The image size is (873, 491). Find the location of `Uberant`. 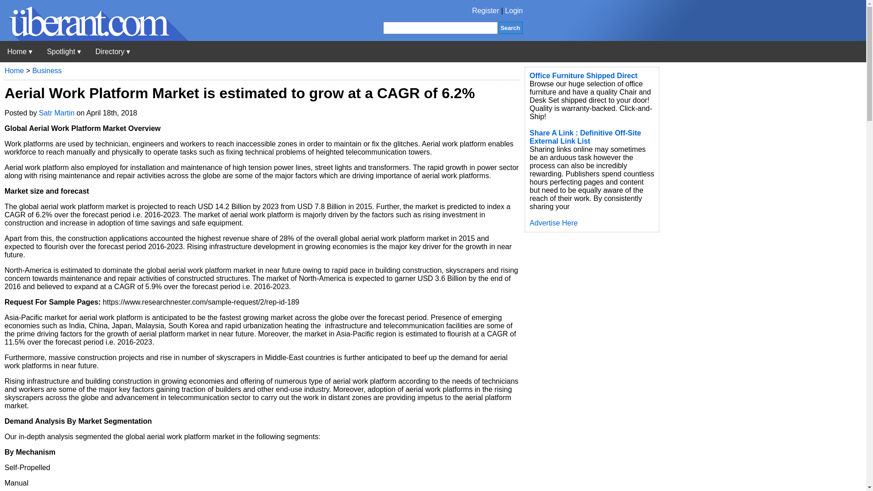

Uberant is located at coordinates (20, 51).